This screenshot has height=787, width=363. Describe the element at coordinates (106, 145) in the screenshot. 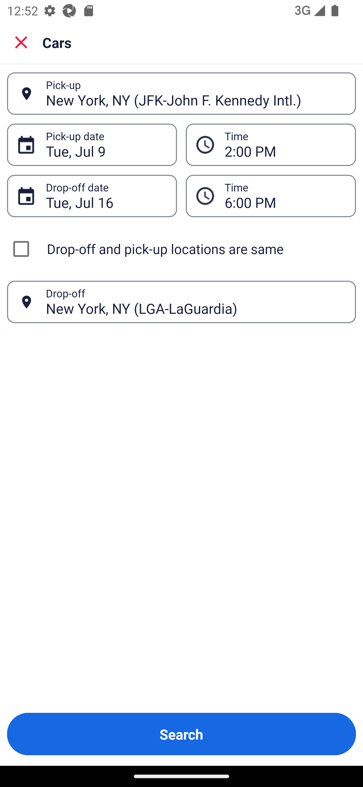

I see `Tue, Jul 9` at that location.